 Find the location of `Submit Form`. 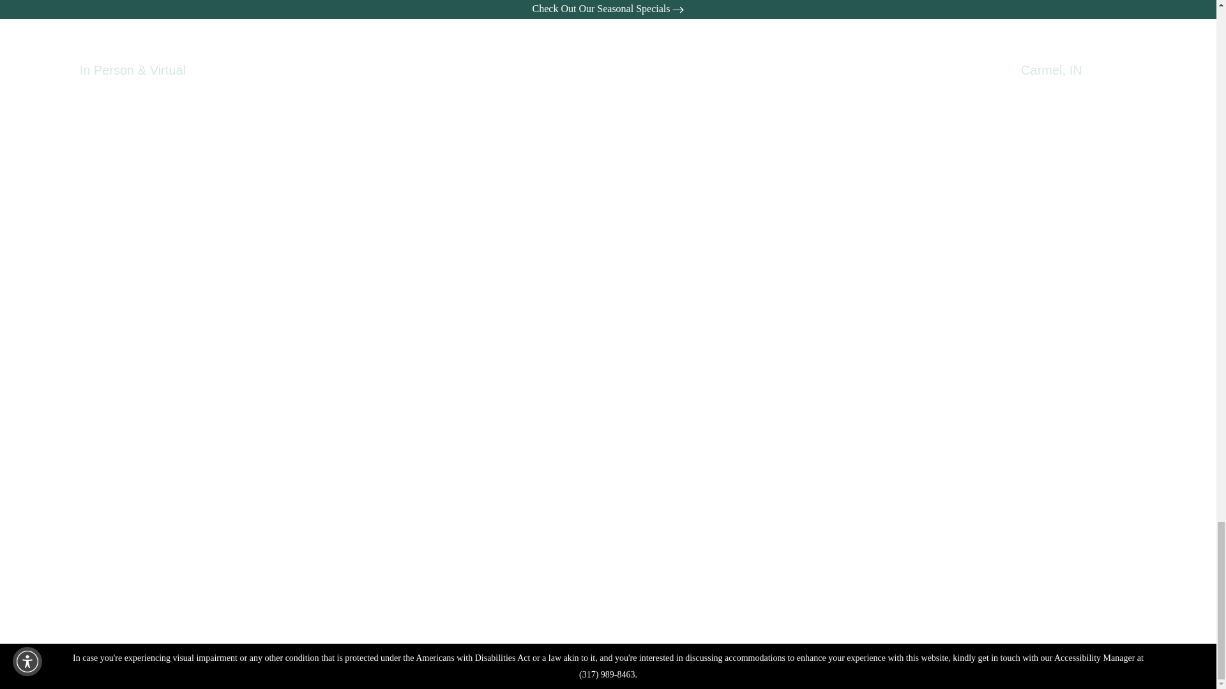

Submit Form is located at coordinates (791, 280).